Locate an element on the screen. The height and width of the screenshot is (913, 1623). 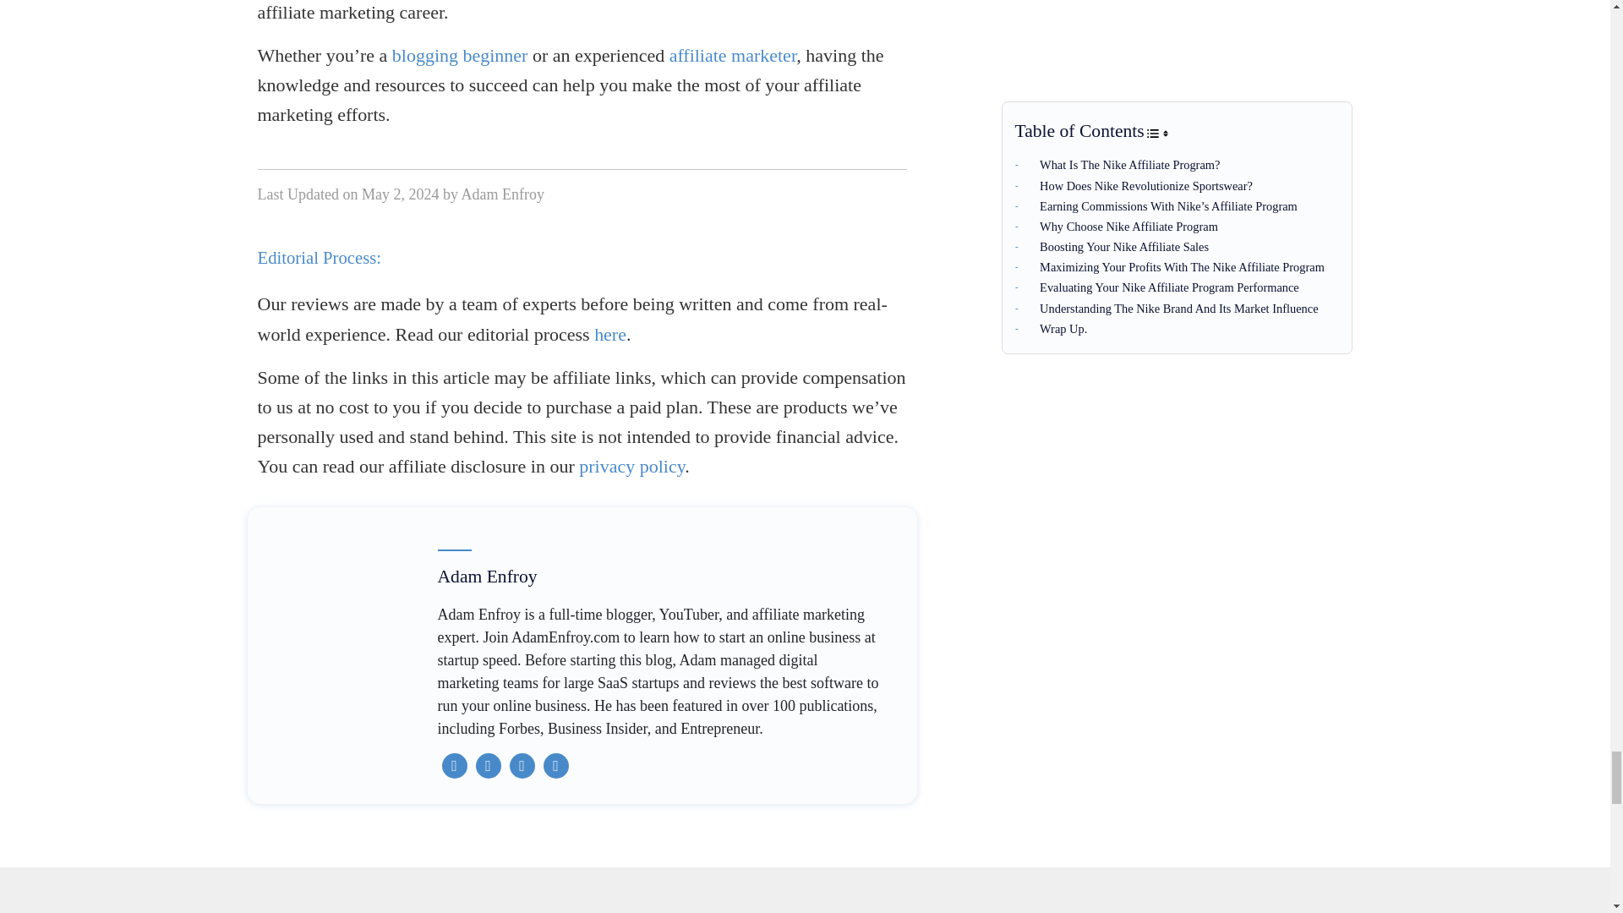
here is located at coordinates (610, 335).